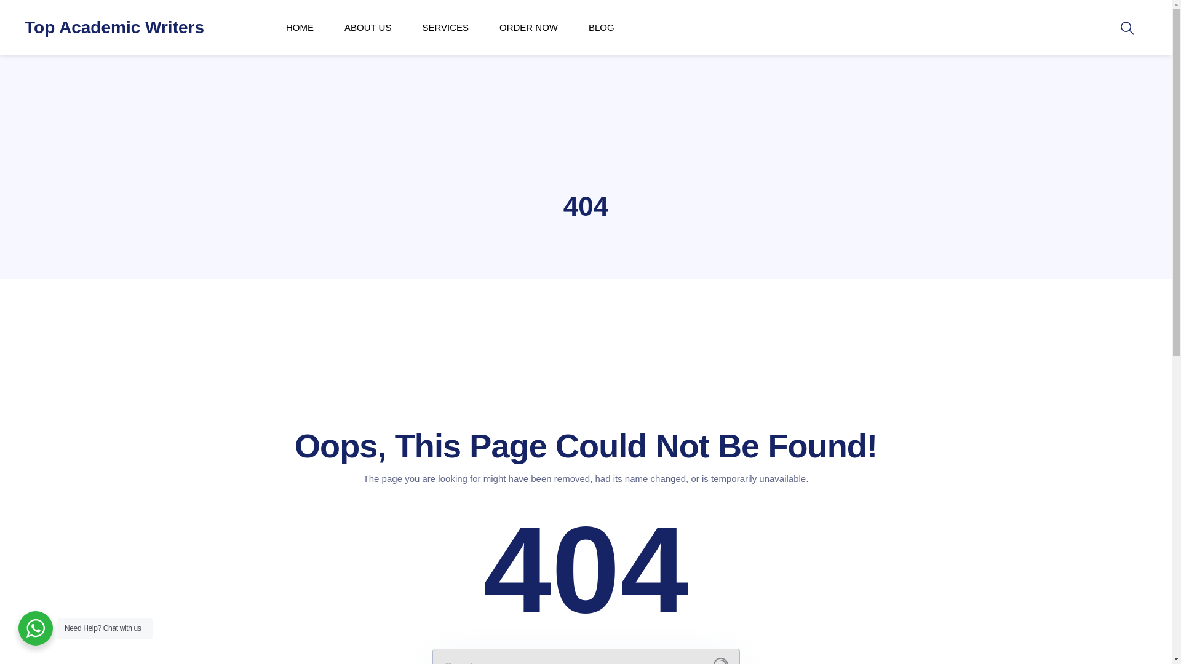 This screenshot has width=1181, height=664. Describe the element at coordinates (114, 27) in the screenshot. I see `Top Academic Writers` at that location.